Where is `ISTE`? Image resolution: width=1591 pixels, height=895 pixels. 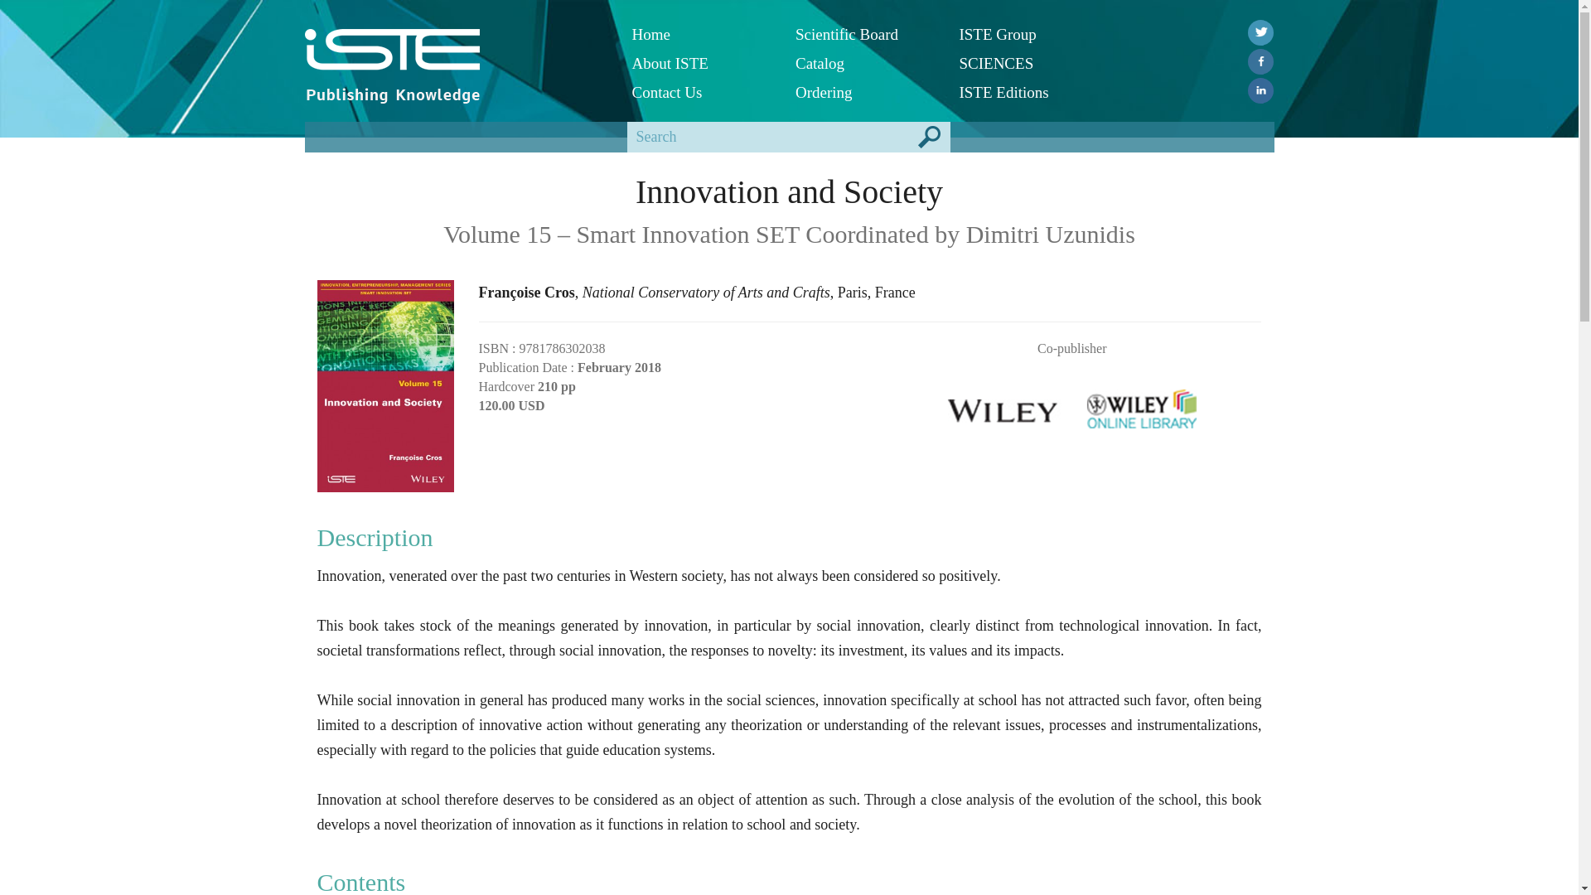 ISTE is located at coordinates (393, 55).